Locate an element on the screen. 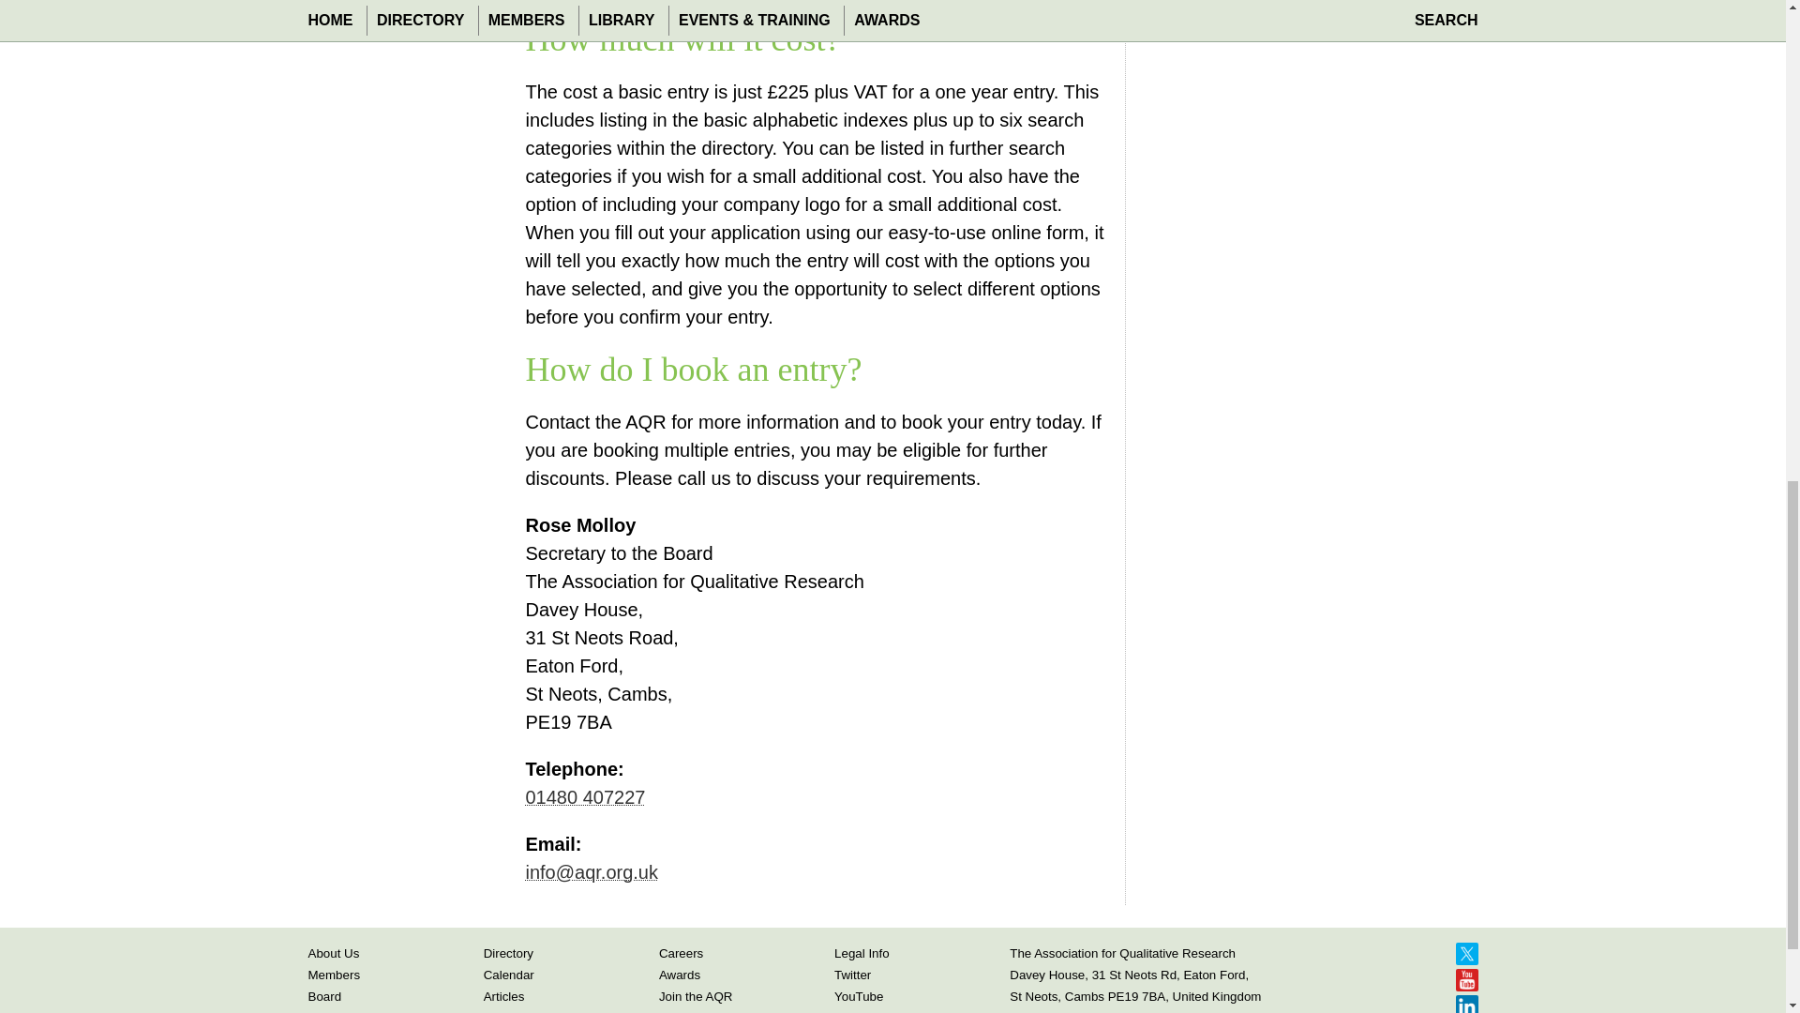 This screenshot has width=1800, height=1013. 01480 407227 is located at coordinates (585, 795).